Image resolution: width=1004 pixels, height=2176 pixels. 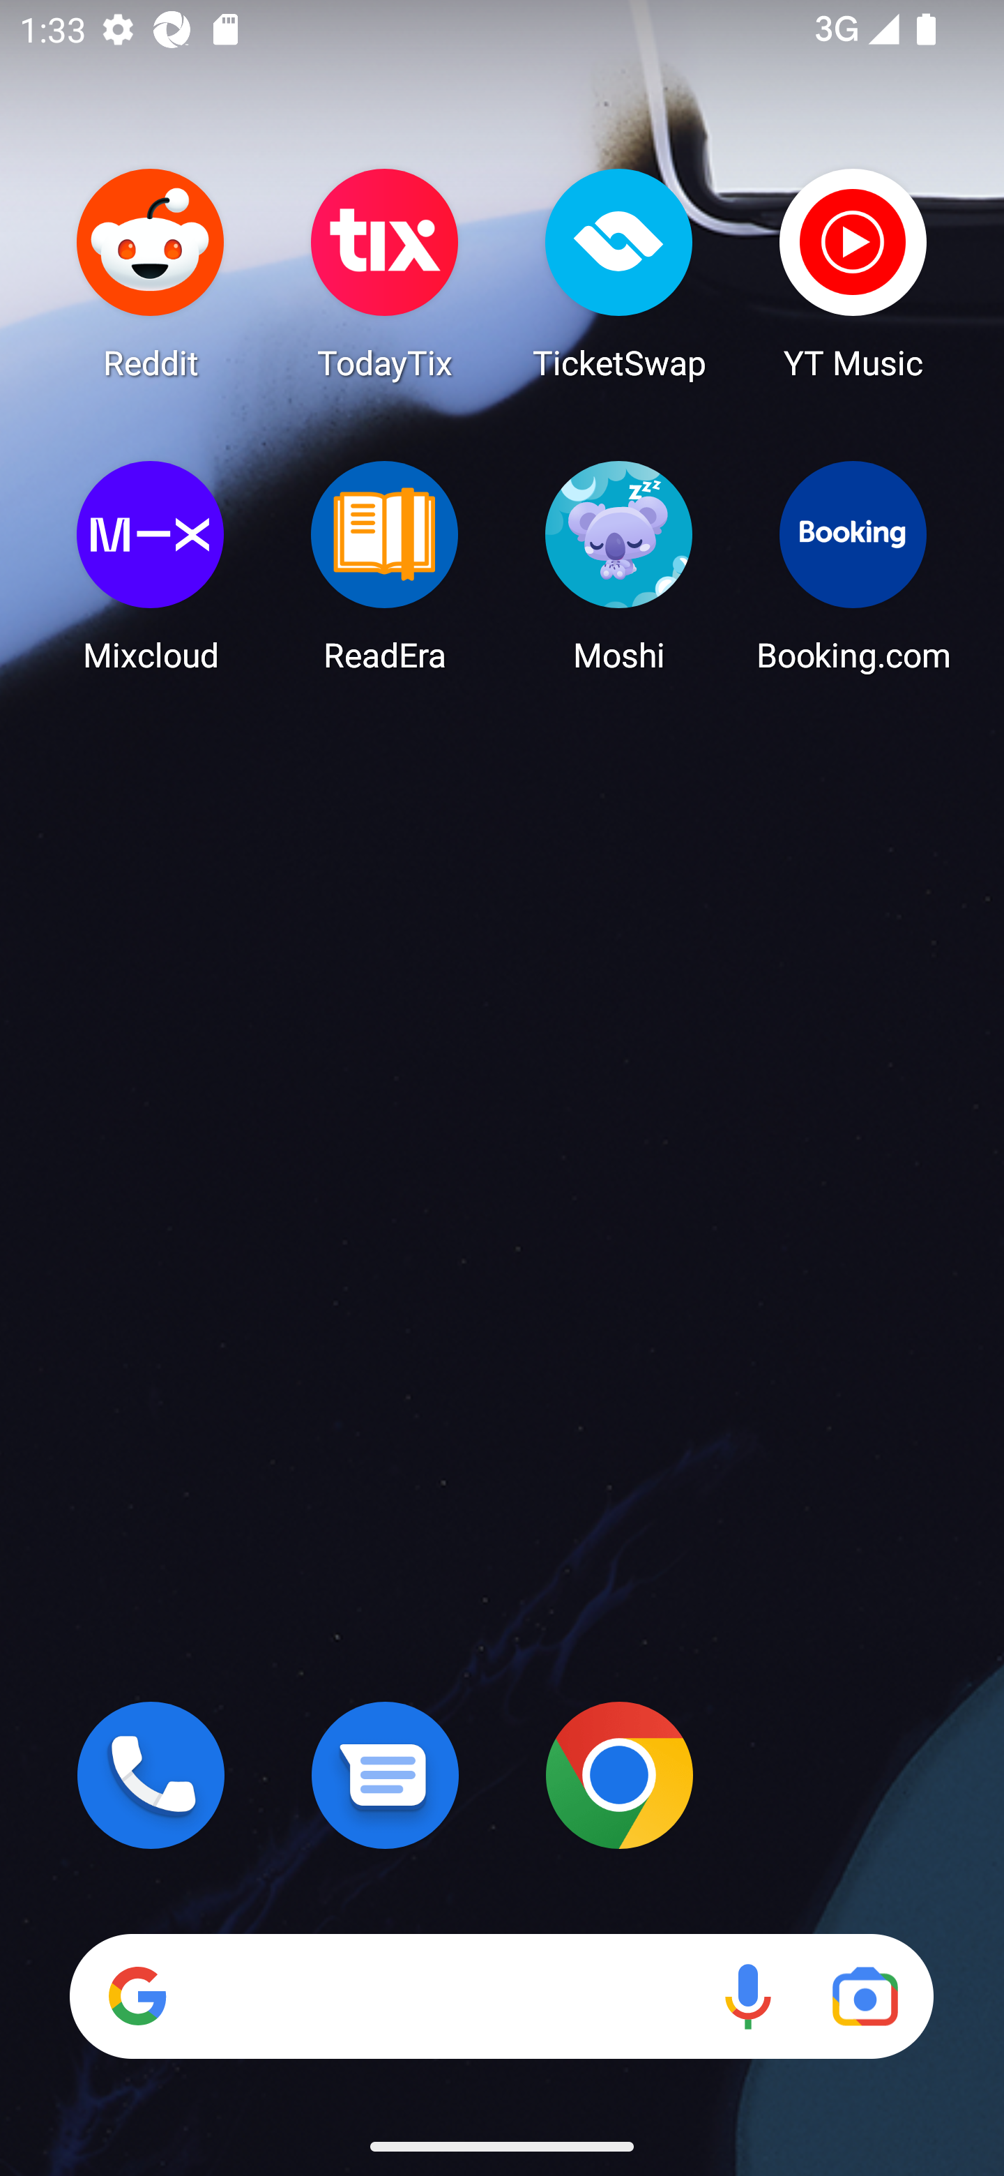 I want to click on Reddit, so click(x=151, y=273).